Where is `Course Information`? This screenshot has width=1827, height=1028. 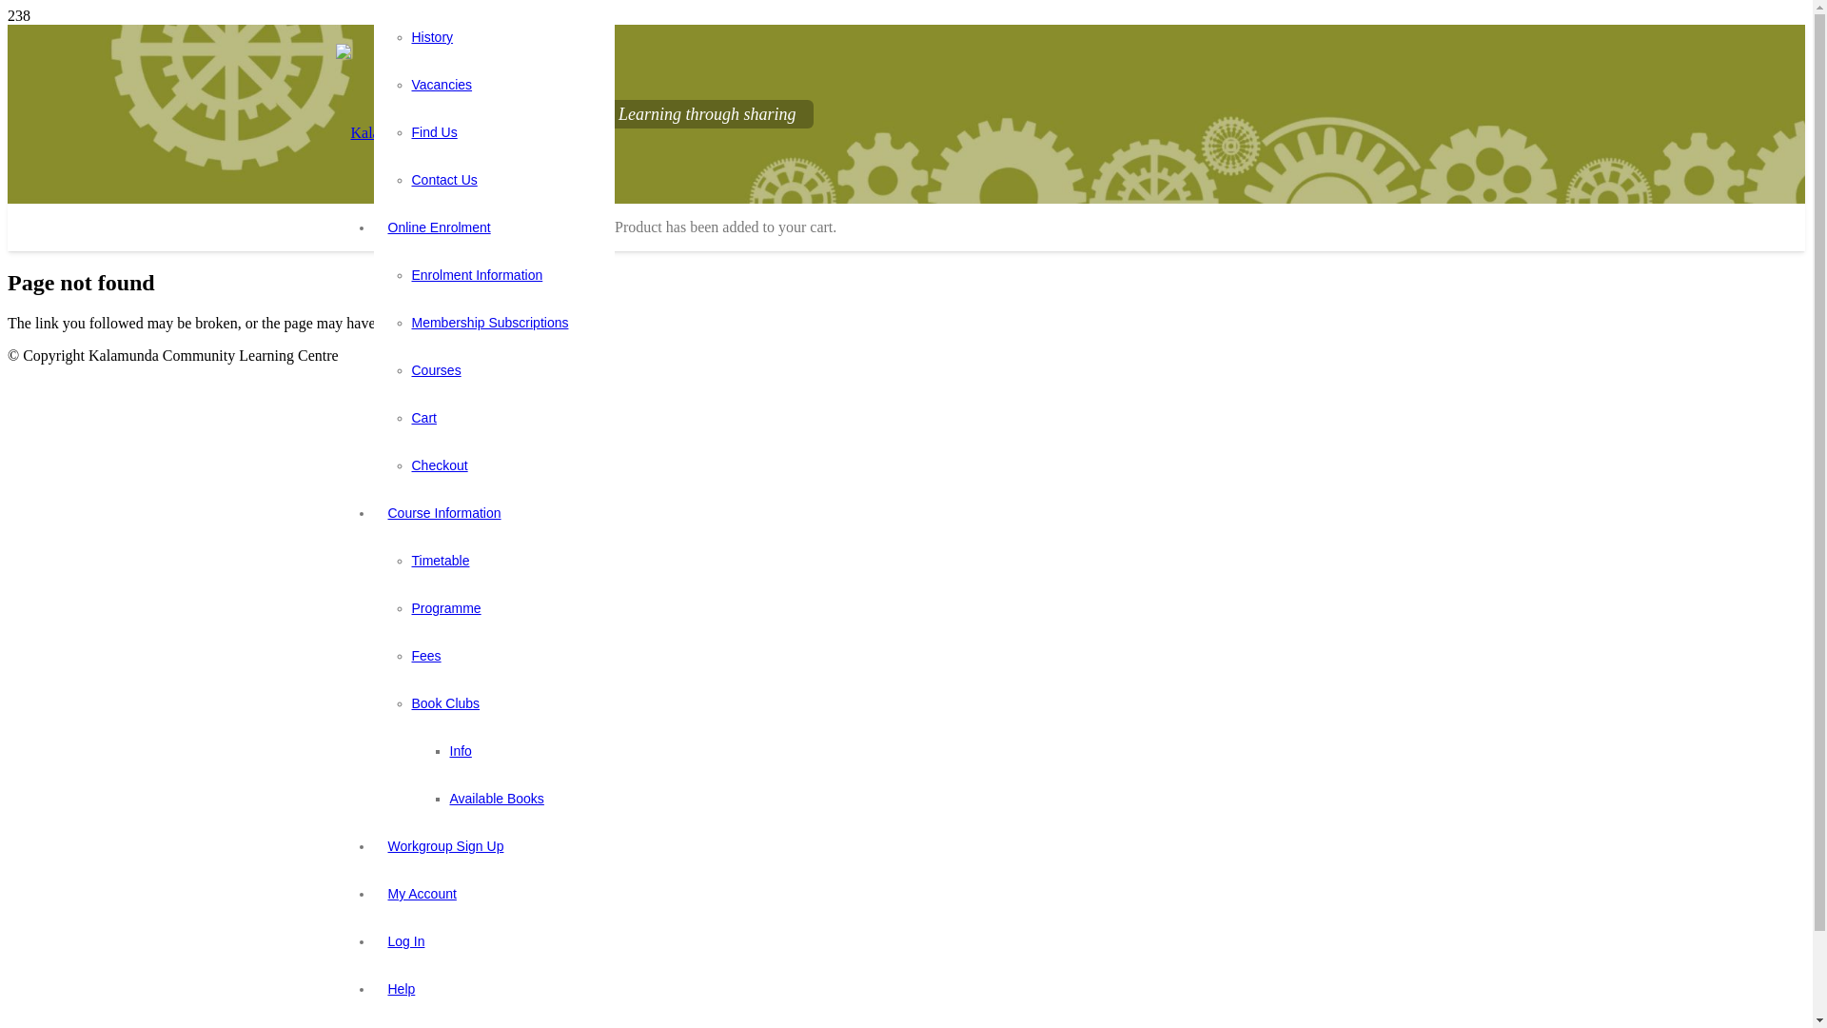 Course Information is located at coordinates (443, 513).